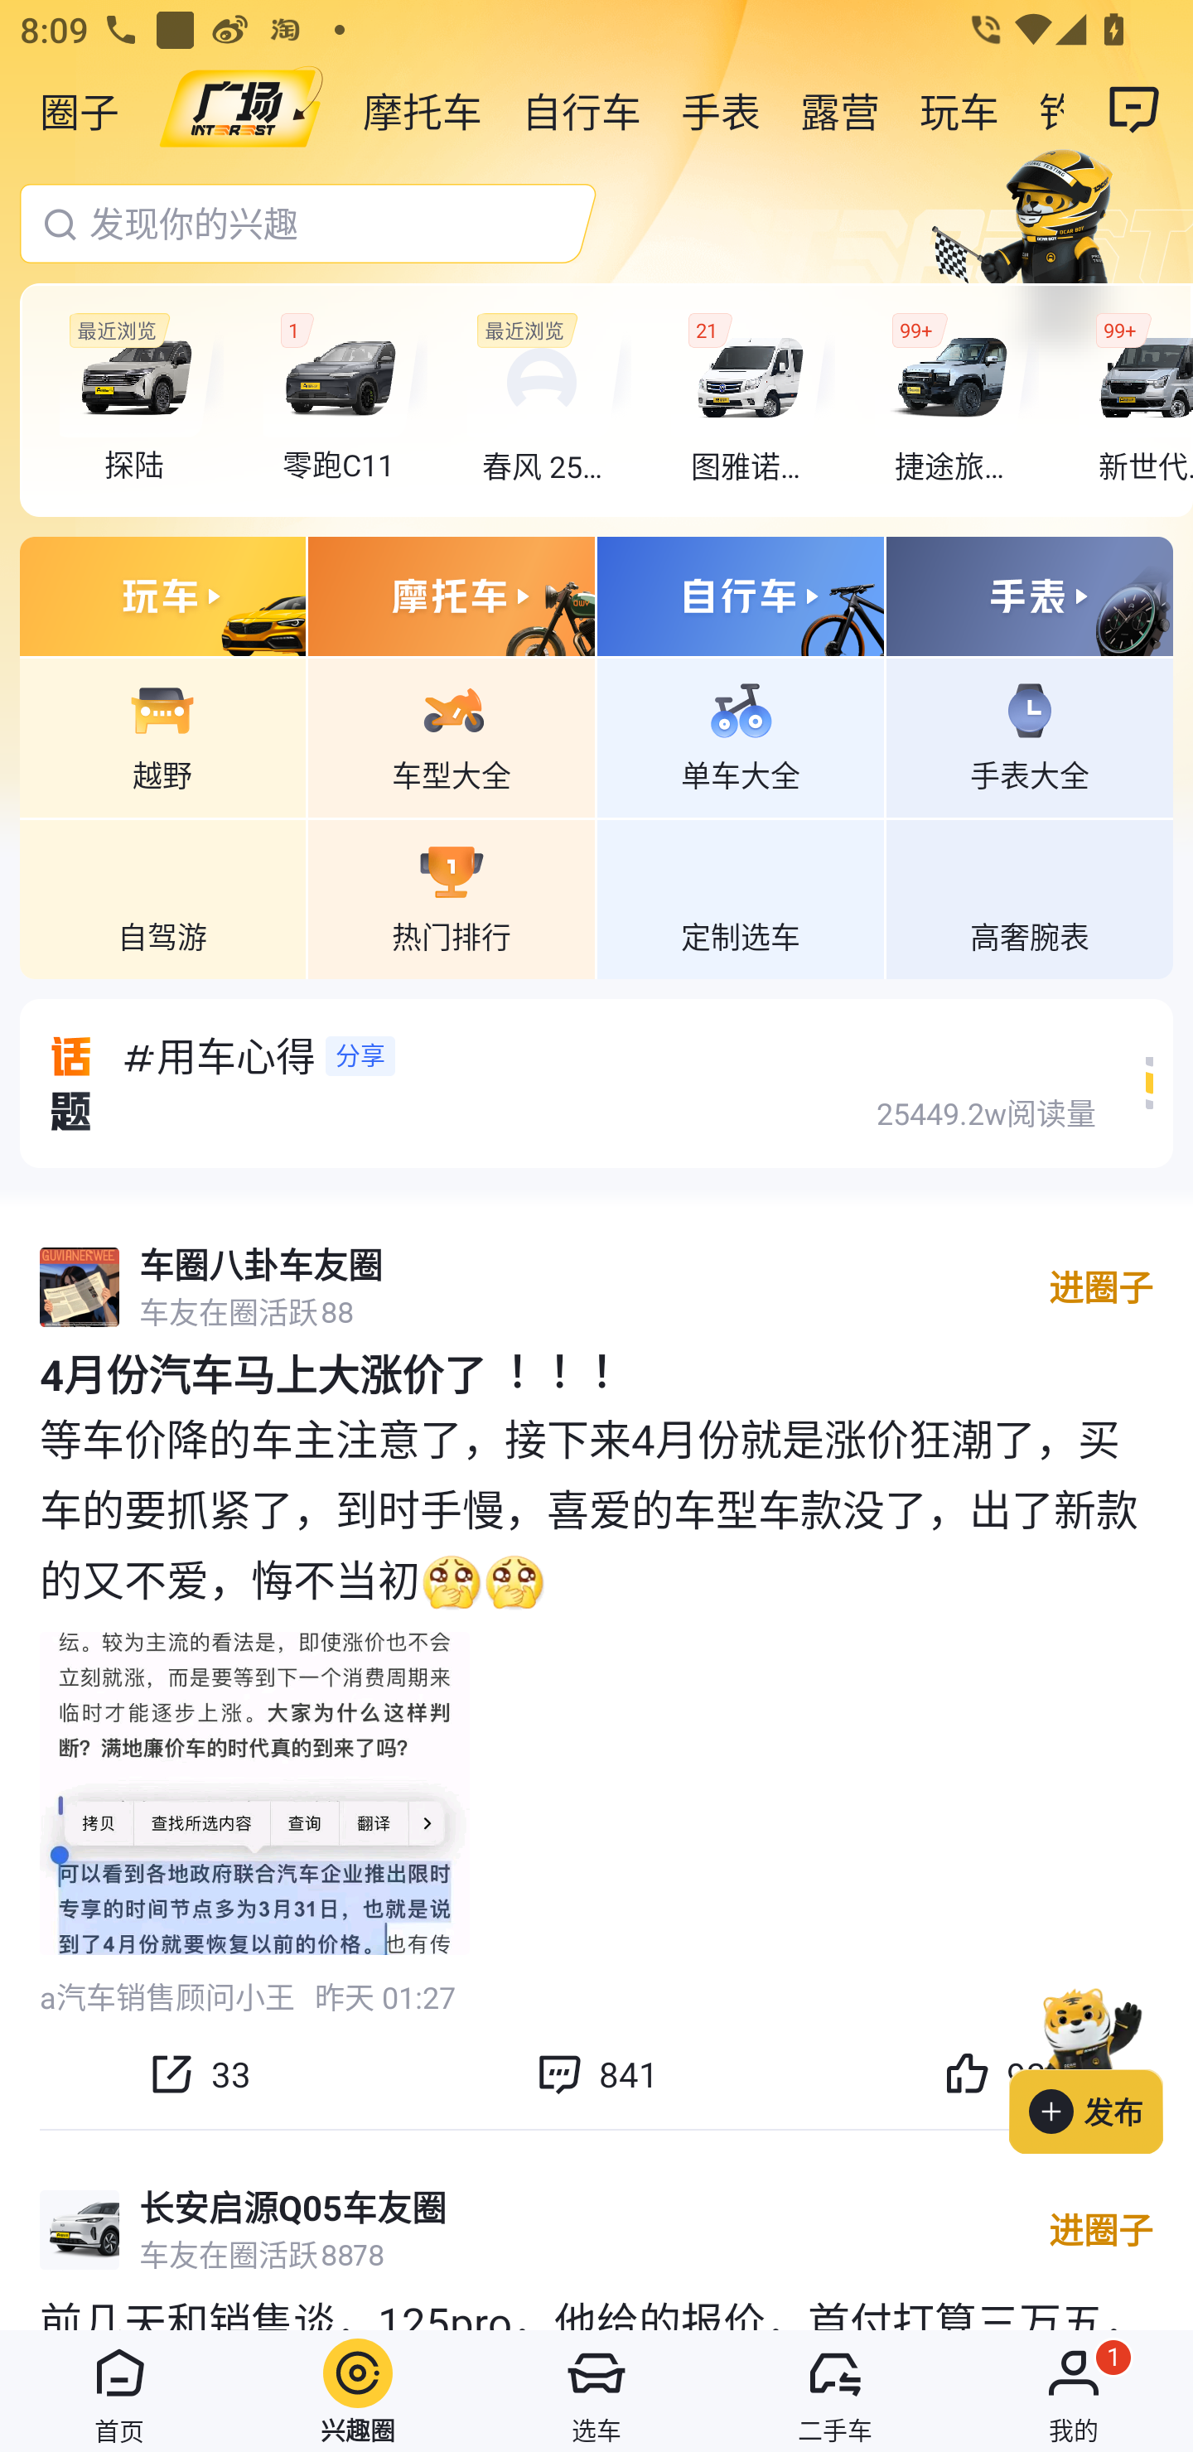 The image size is (1193, 2452). Describe the element at coordinates (596, 2230) in the screenshot. I see `长安启源Q05车友圈 车友在圈活跃 8878 进圈子` at that location.